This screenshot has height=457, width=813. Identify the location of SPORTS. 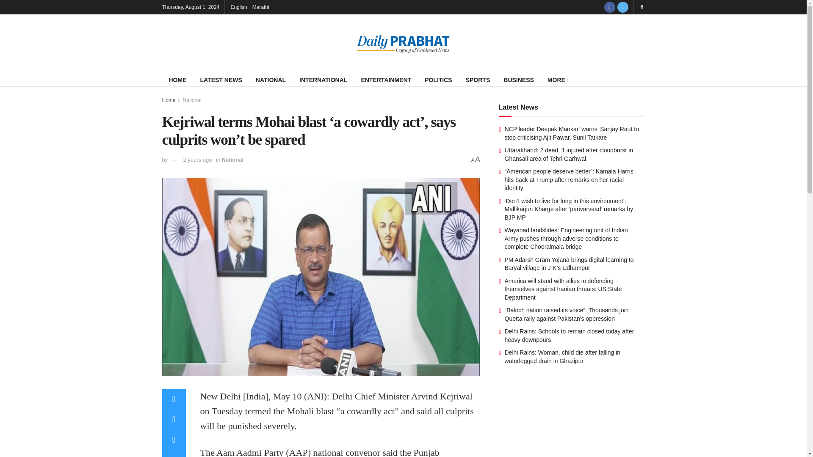
(478, 80).